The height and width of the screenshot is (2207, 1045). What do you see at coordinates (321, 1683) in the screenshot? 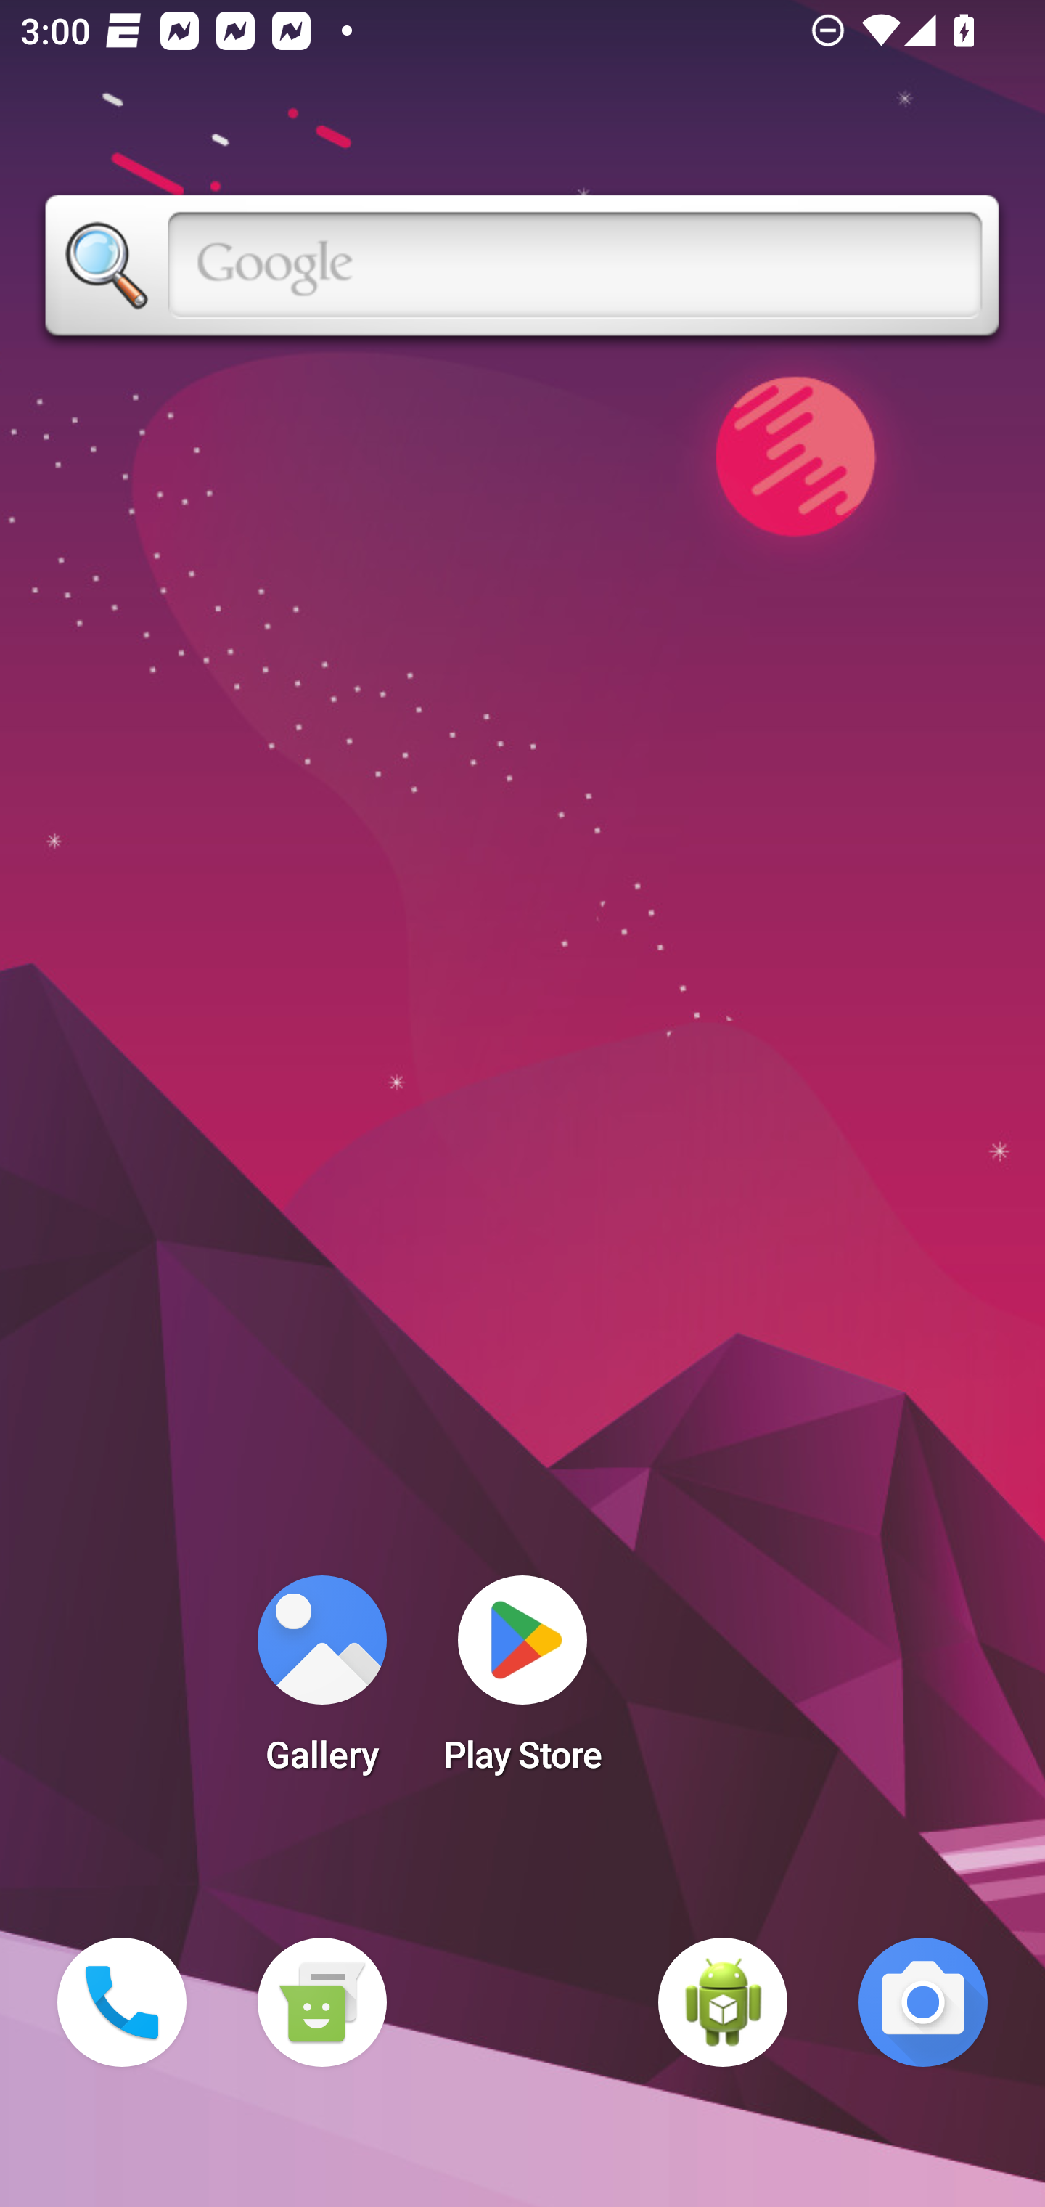
I see `Gallery` at bounding box center [321, 1683].